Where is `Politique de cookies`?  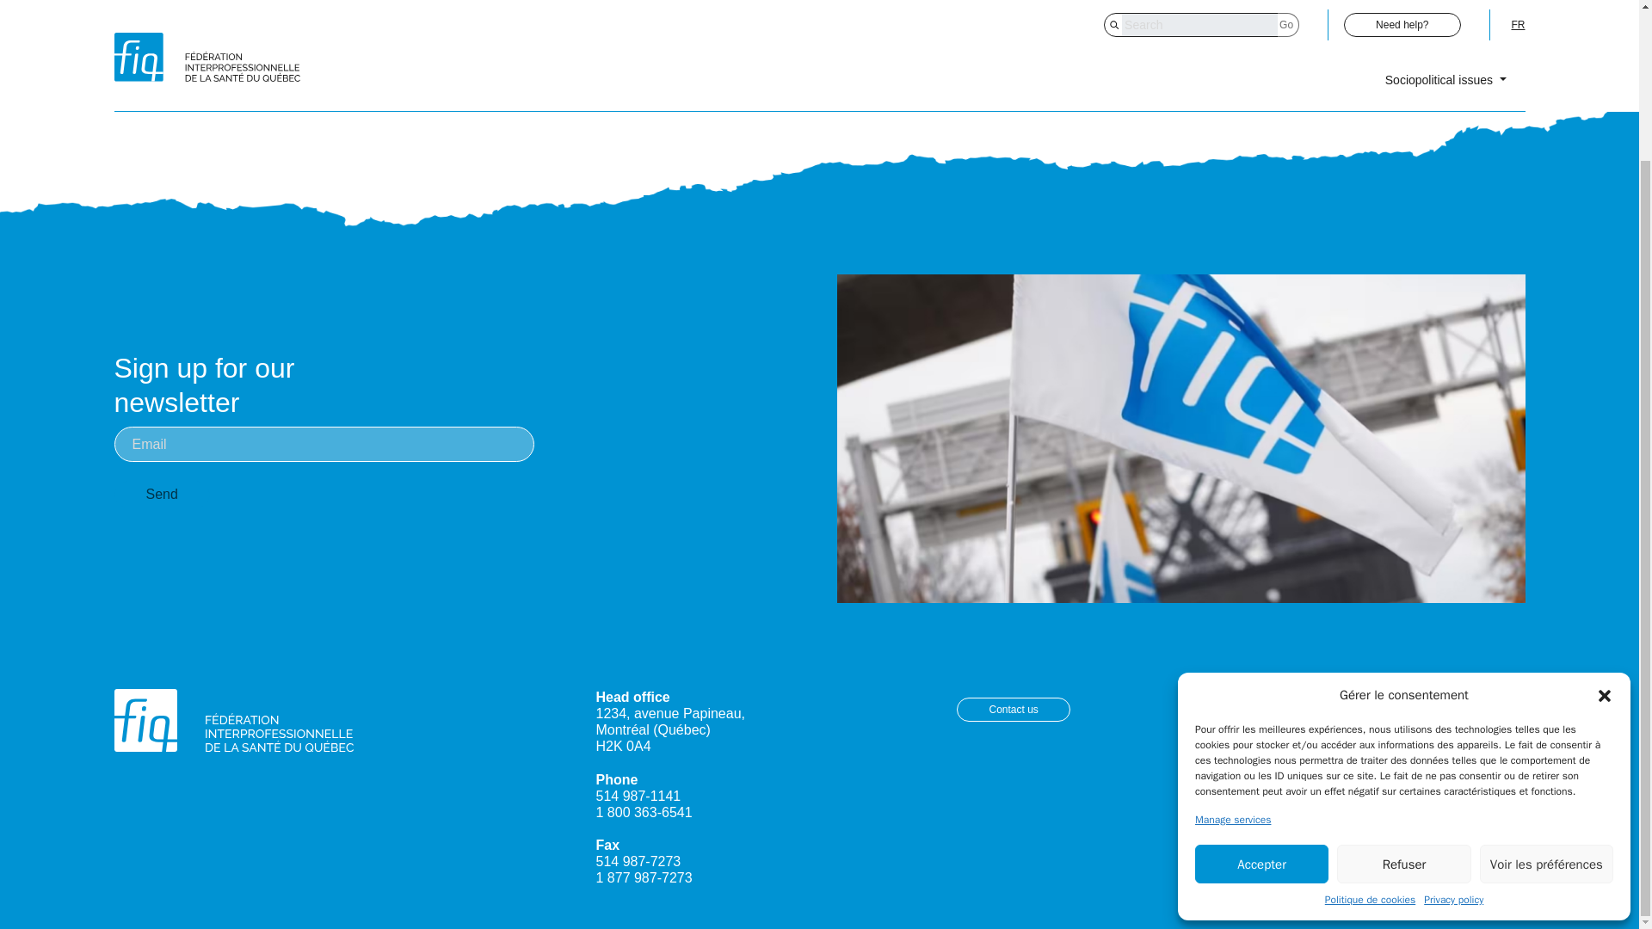
Politique de cookies is located at coordinates (1370, 717).